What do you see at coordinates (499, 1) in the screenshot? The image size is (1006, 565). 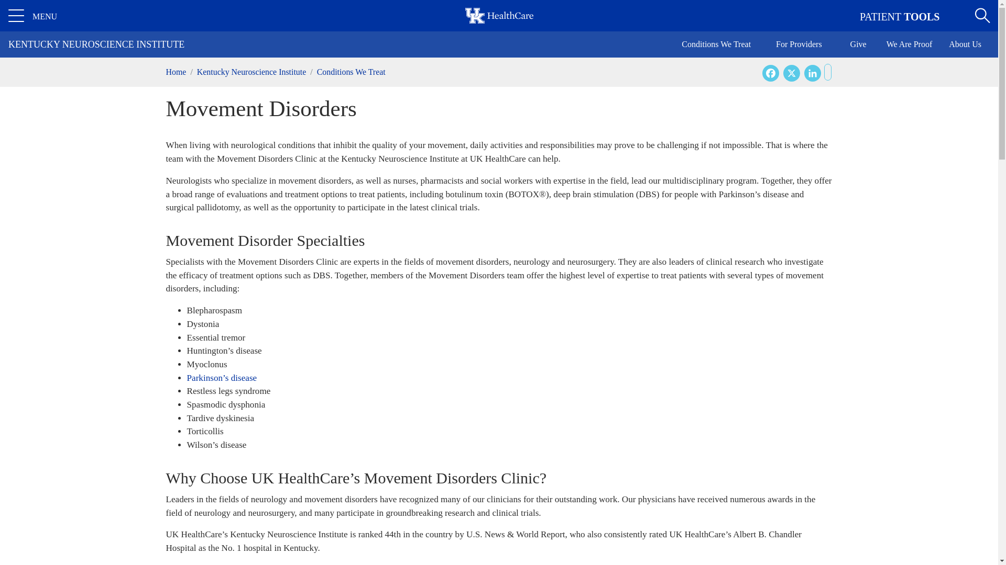 I see `Skip to main content` at bounding box center [499, 1].